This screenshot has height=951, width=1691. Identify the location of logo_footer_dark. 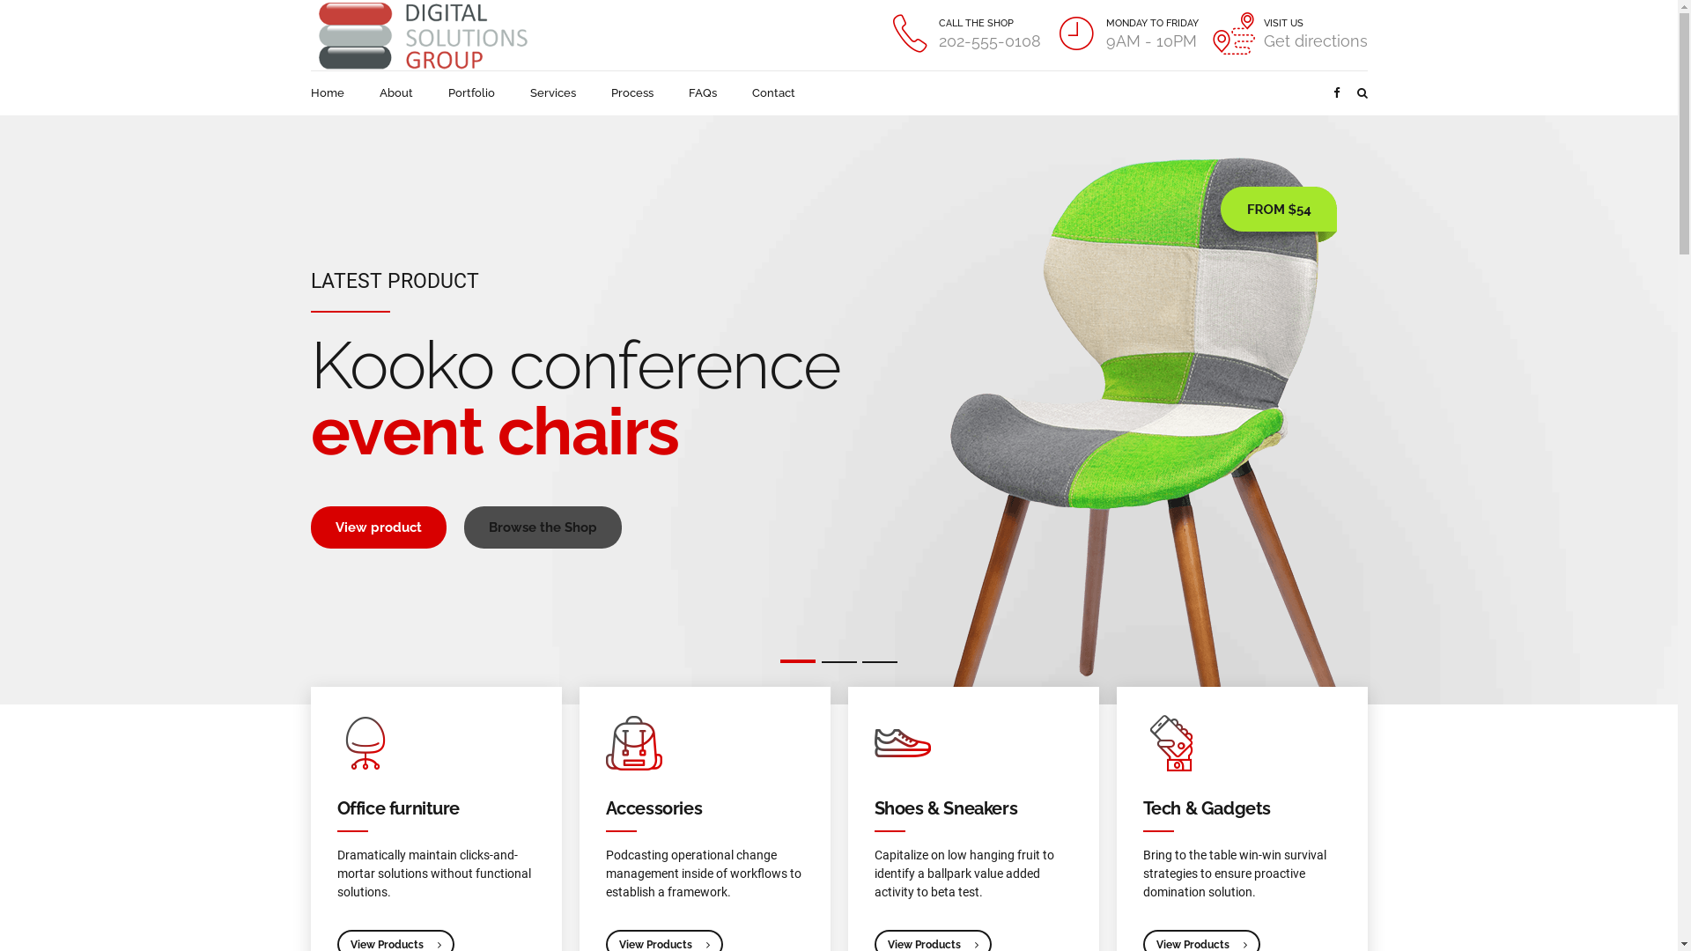
(375, 505).